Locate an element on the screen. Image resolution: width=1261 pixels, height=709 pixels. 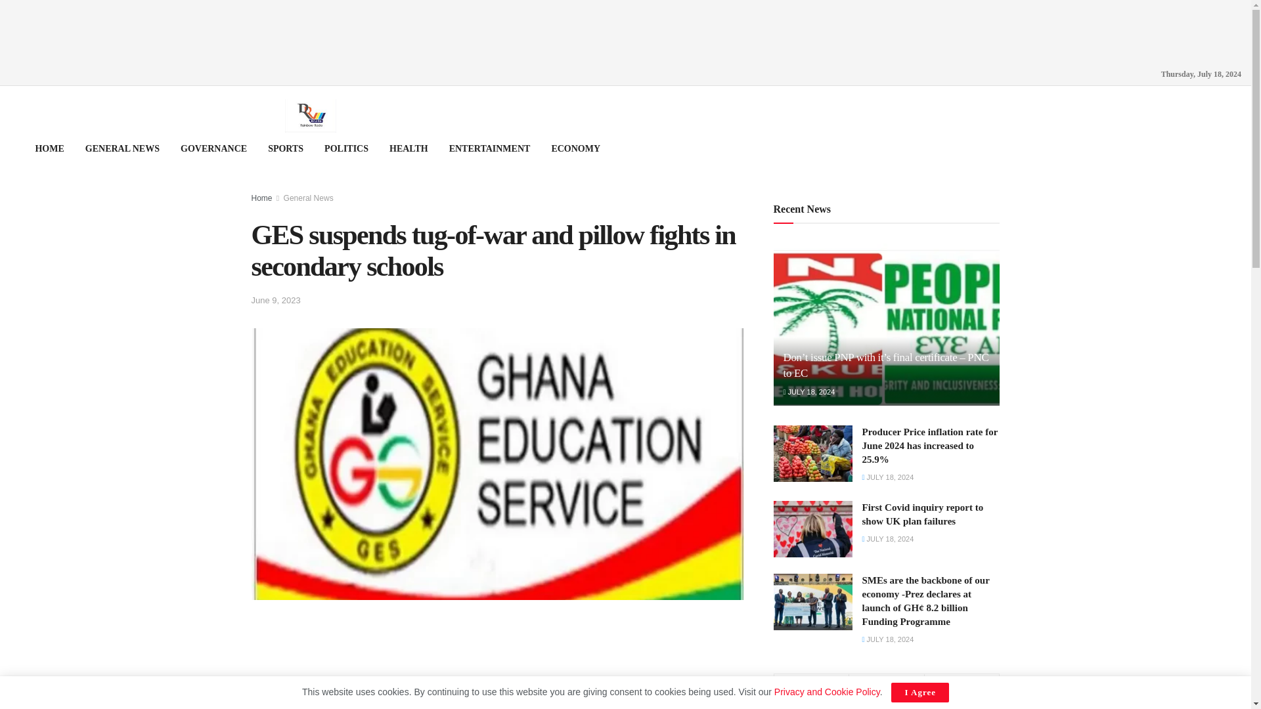
Advertisement is located at coordinates (497, 649).